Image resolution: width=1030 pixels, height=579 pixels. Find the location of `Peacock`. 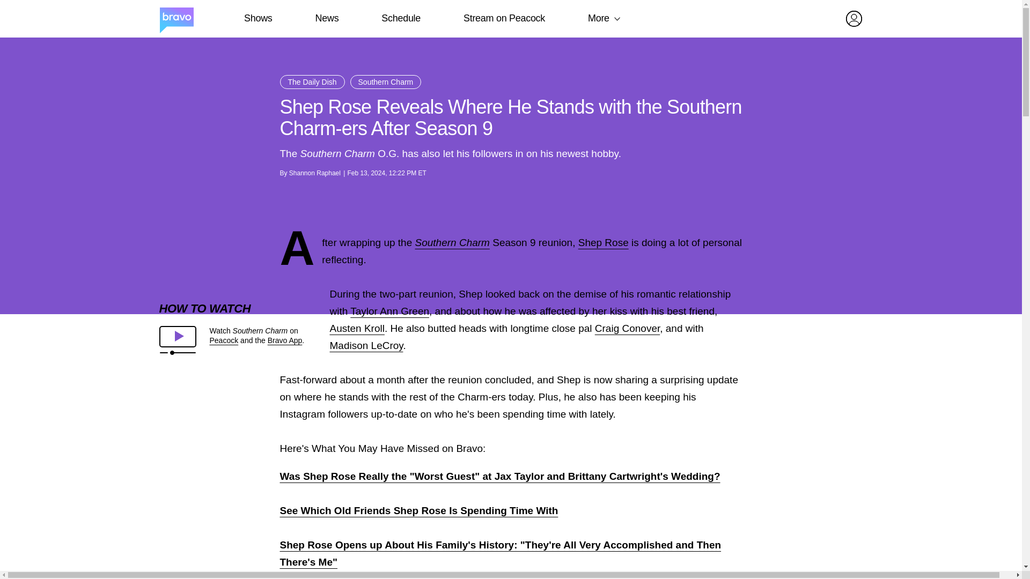

Peacock is located at coordinates (223, 340).